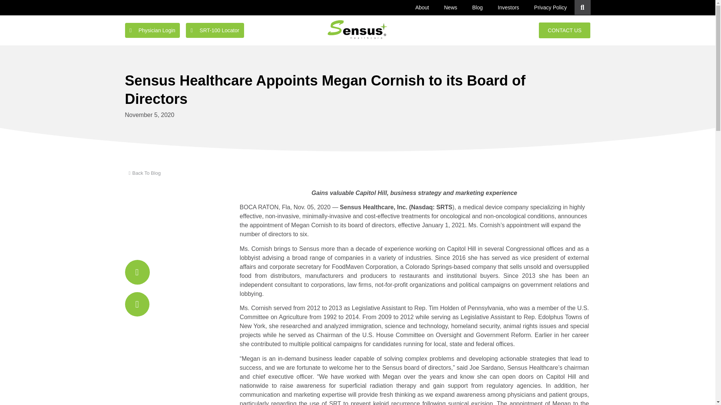  I want to click on Back To Blog, so click(142, 173).